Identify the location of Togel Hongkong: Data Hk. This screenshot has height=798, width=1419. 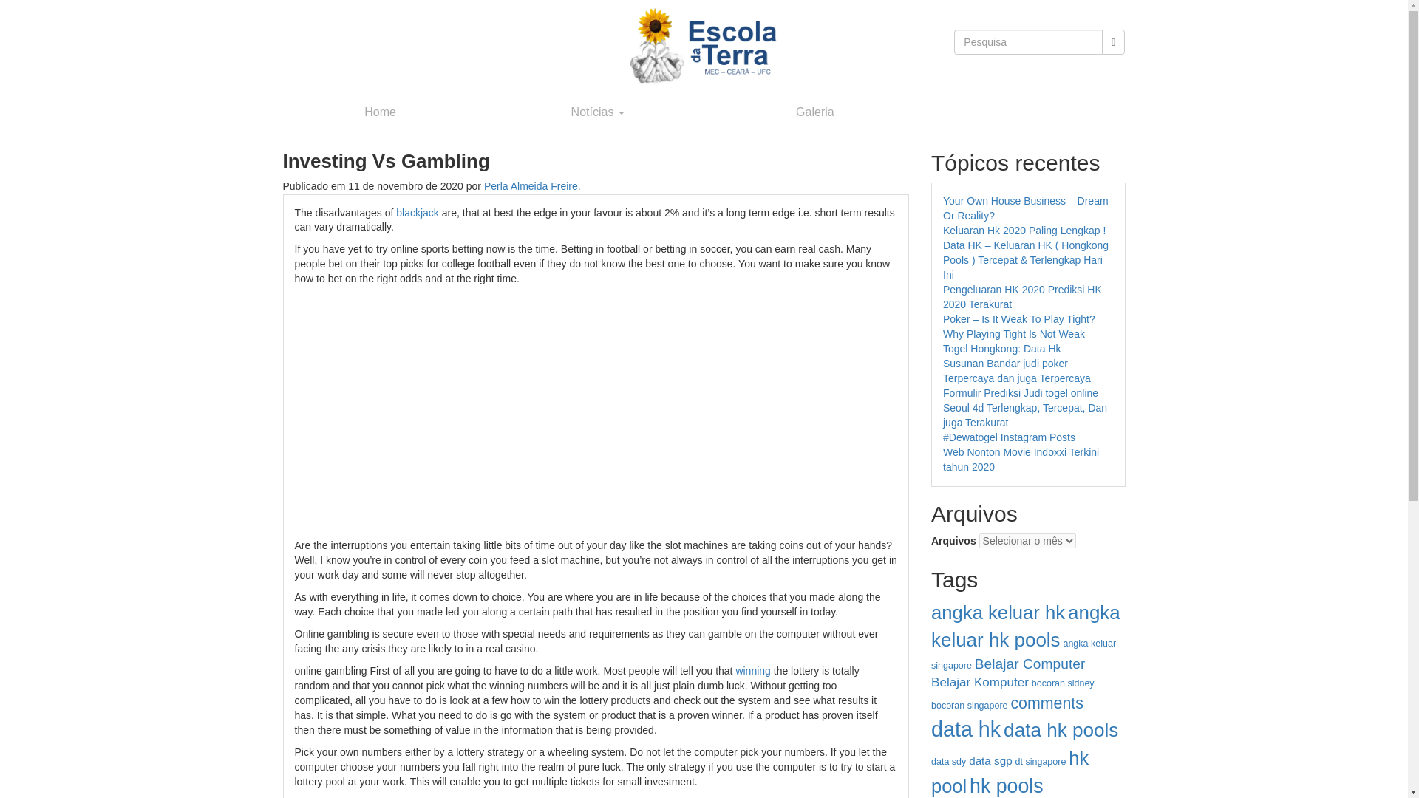
(1002, 349).